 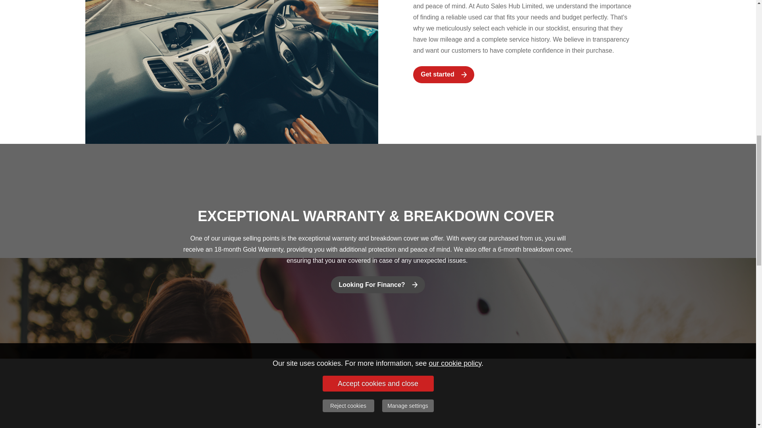 What do you see at coordinates (443, 75) in the screenshot?
I see `Get started` at bounding box center [443, 75].